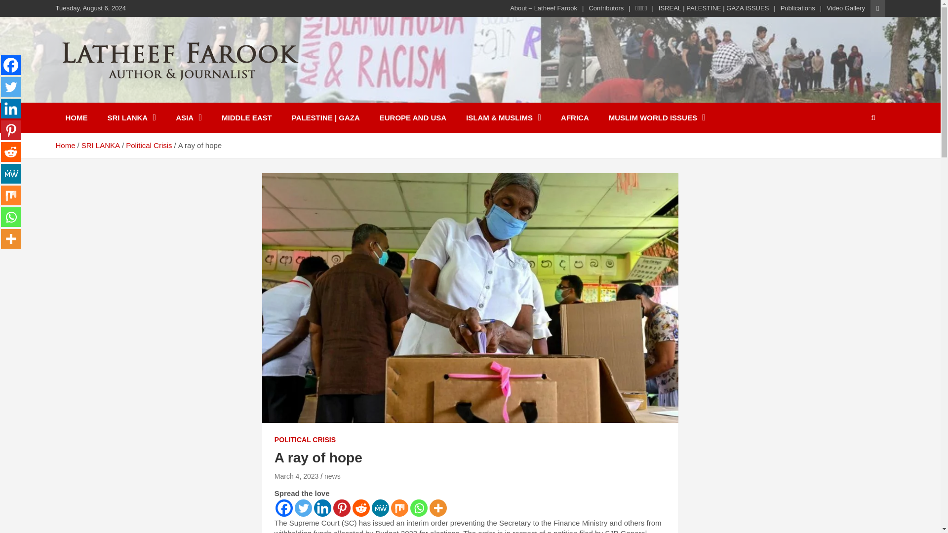  I want to click on More, so click(437, 507).